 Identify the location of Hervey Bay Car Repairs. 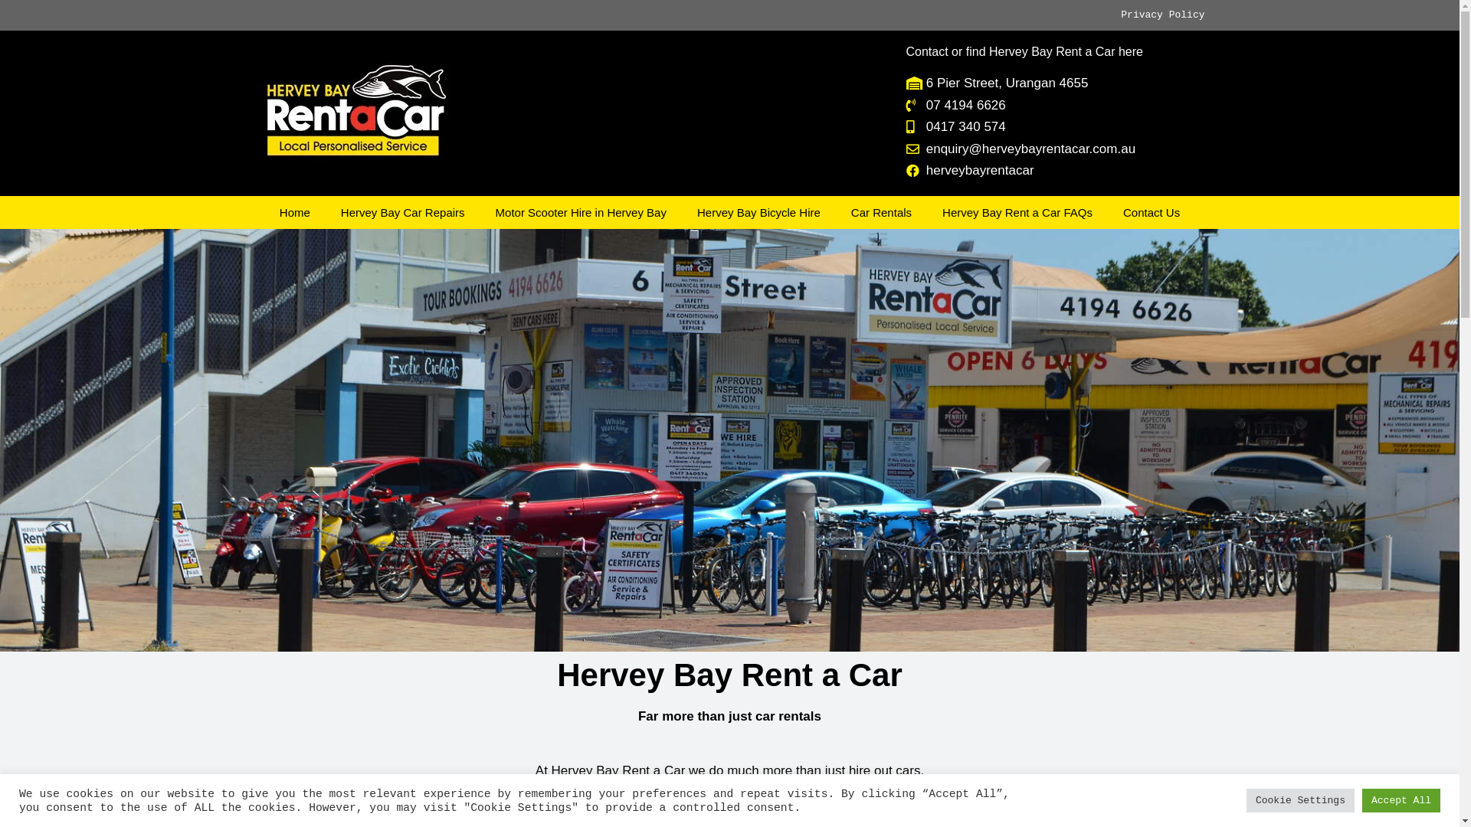
(403, 213).